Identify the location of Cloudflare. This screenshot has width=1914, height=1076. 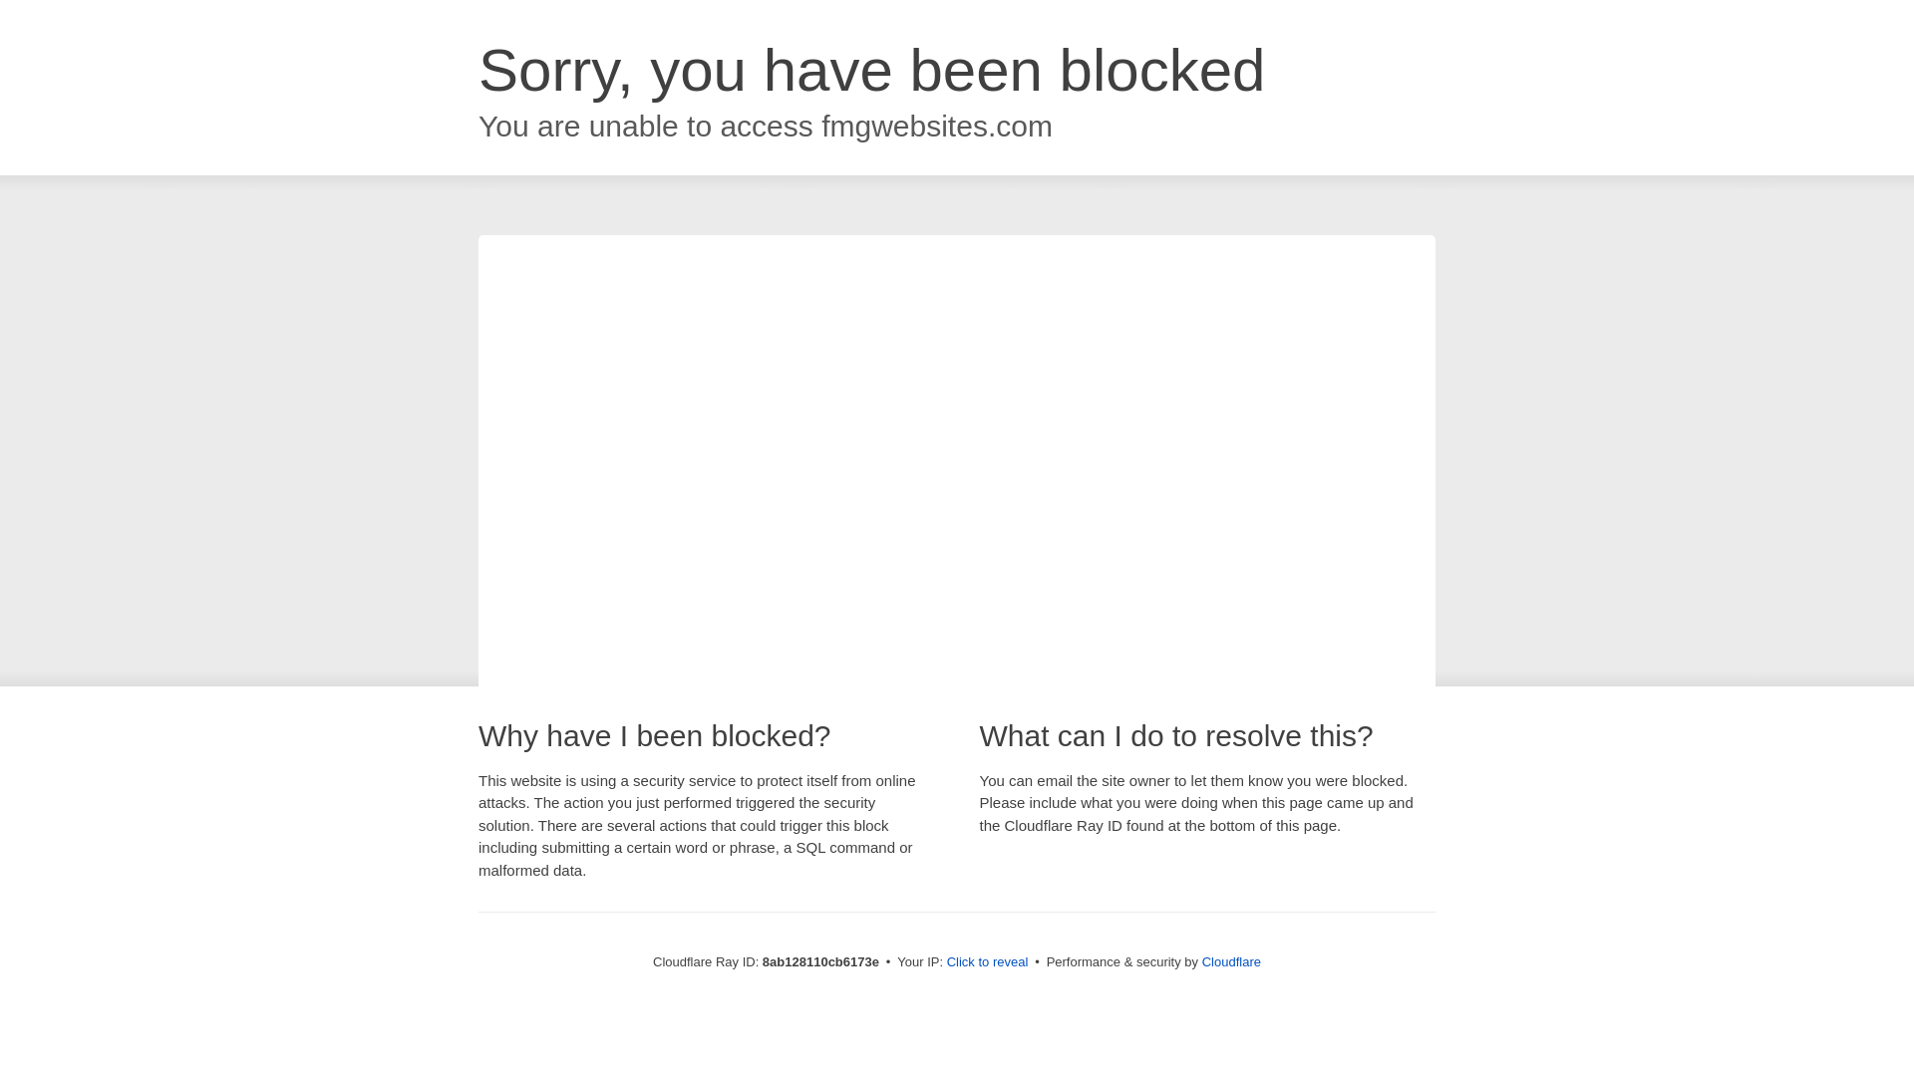
(1231, 961).